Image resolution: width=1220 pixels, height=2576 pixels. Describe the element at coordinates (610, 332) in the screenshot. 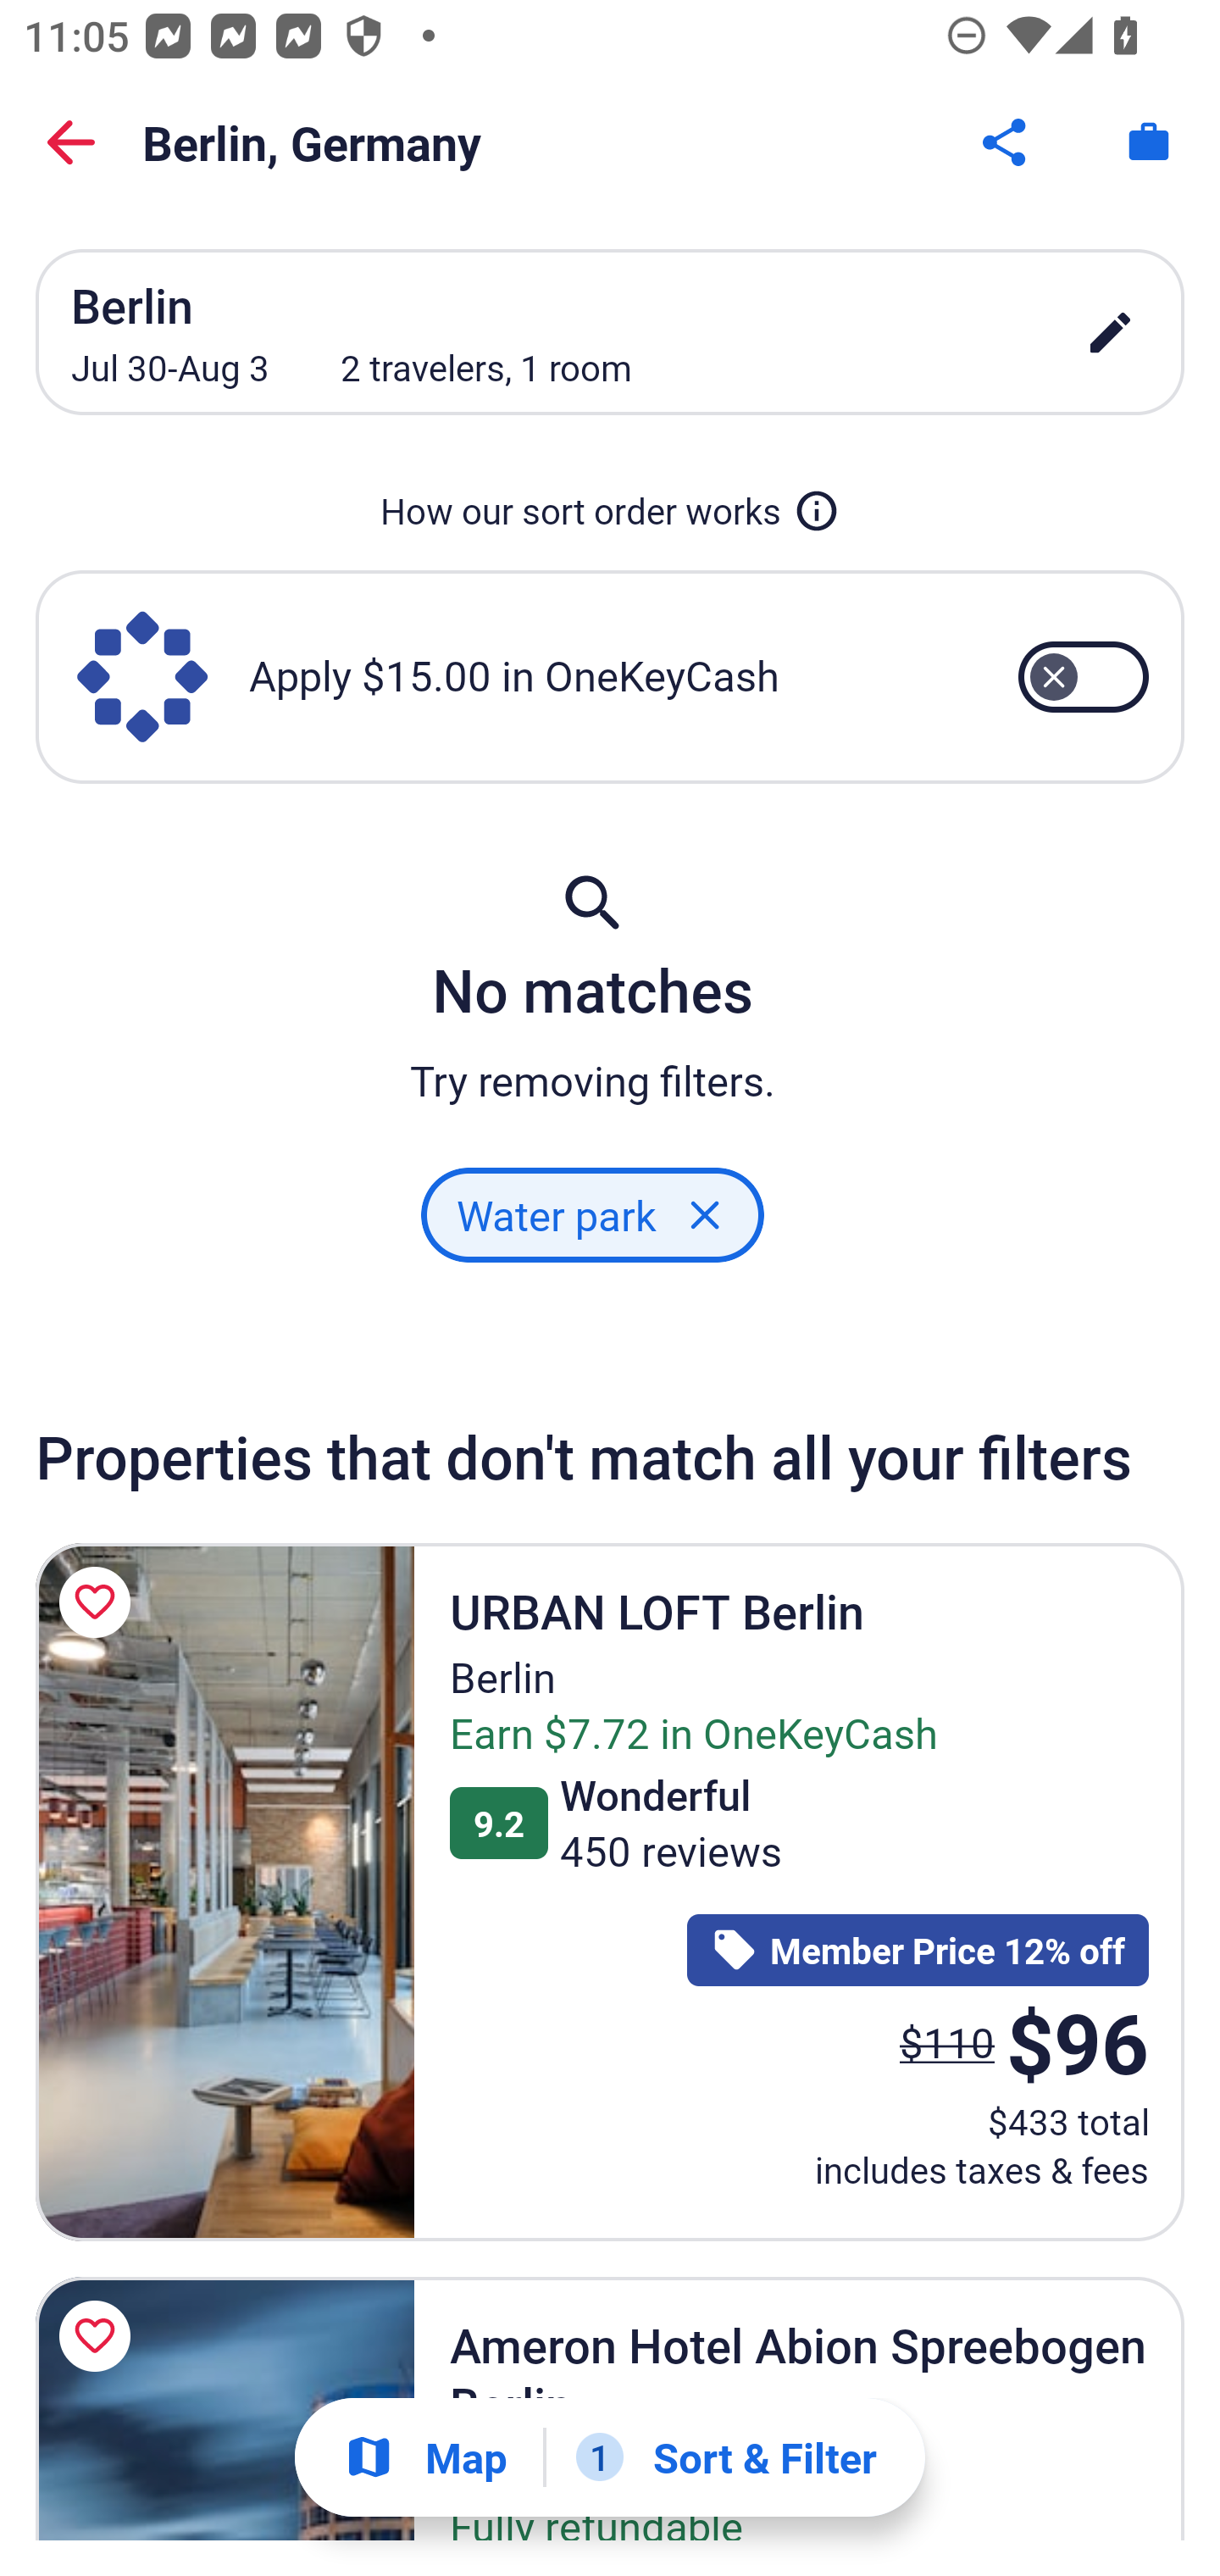

I see `Berlin Jul 30-Aug 3 2 travelers, 1 room edit` at that location.